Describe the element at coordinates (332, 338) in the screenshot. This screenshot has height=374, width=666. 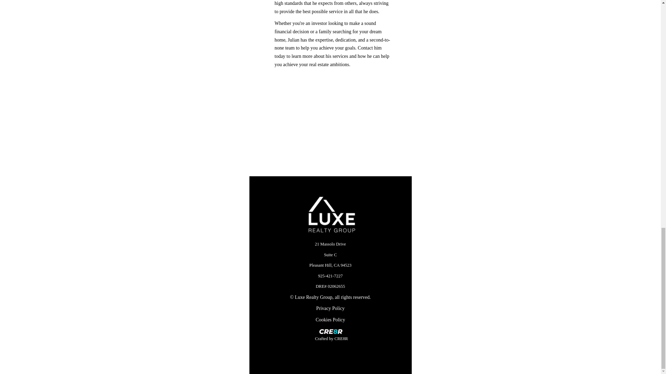
I see `Crafted by CRE8R` at that location.